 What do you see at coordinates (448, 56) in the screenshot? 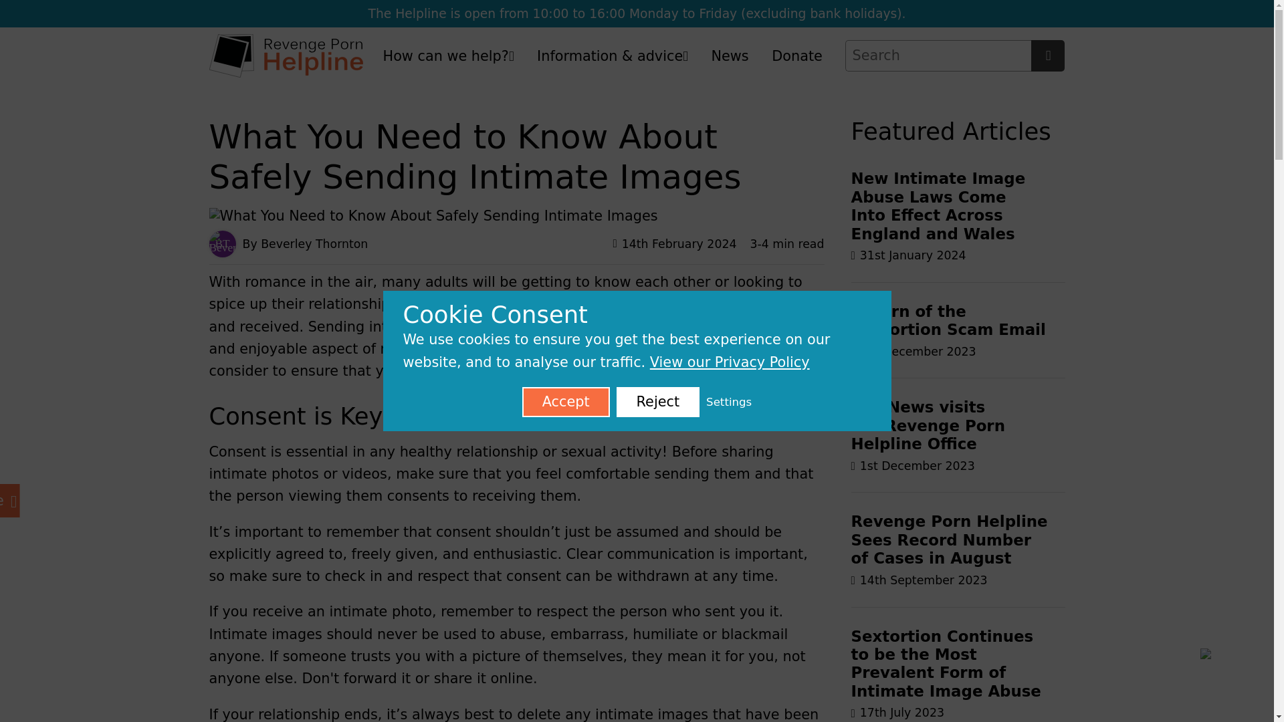
I see `How can we help?` at bounding box center [448, 56].